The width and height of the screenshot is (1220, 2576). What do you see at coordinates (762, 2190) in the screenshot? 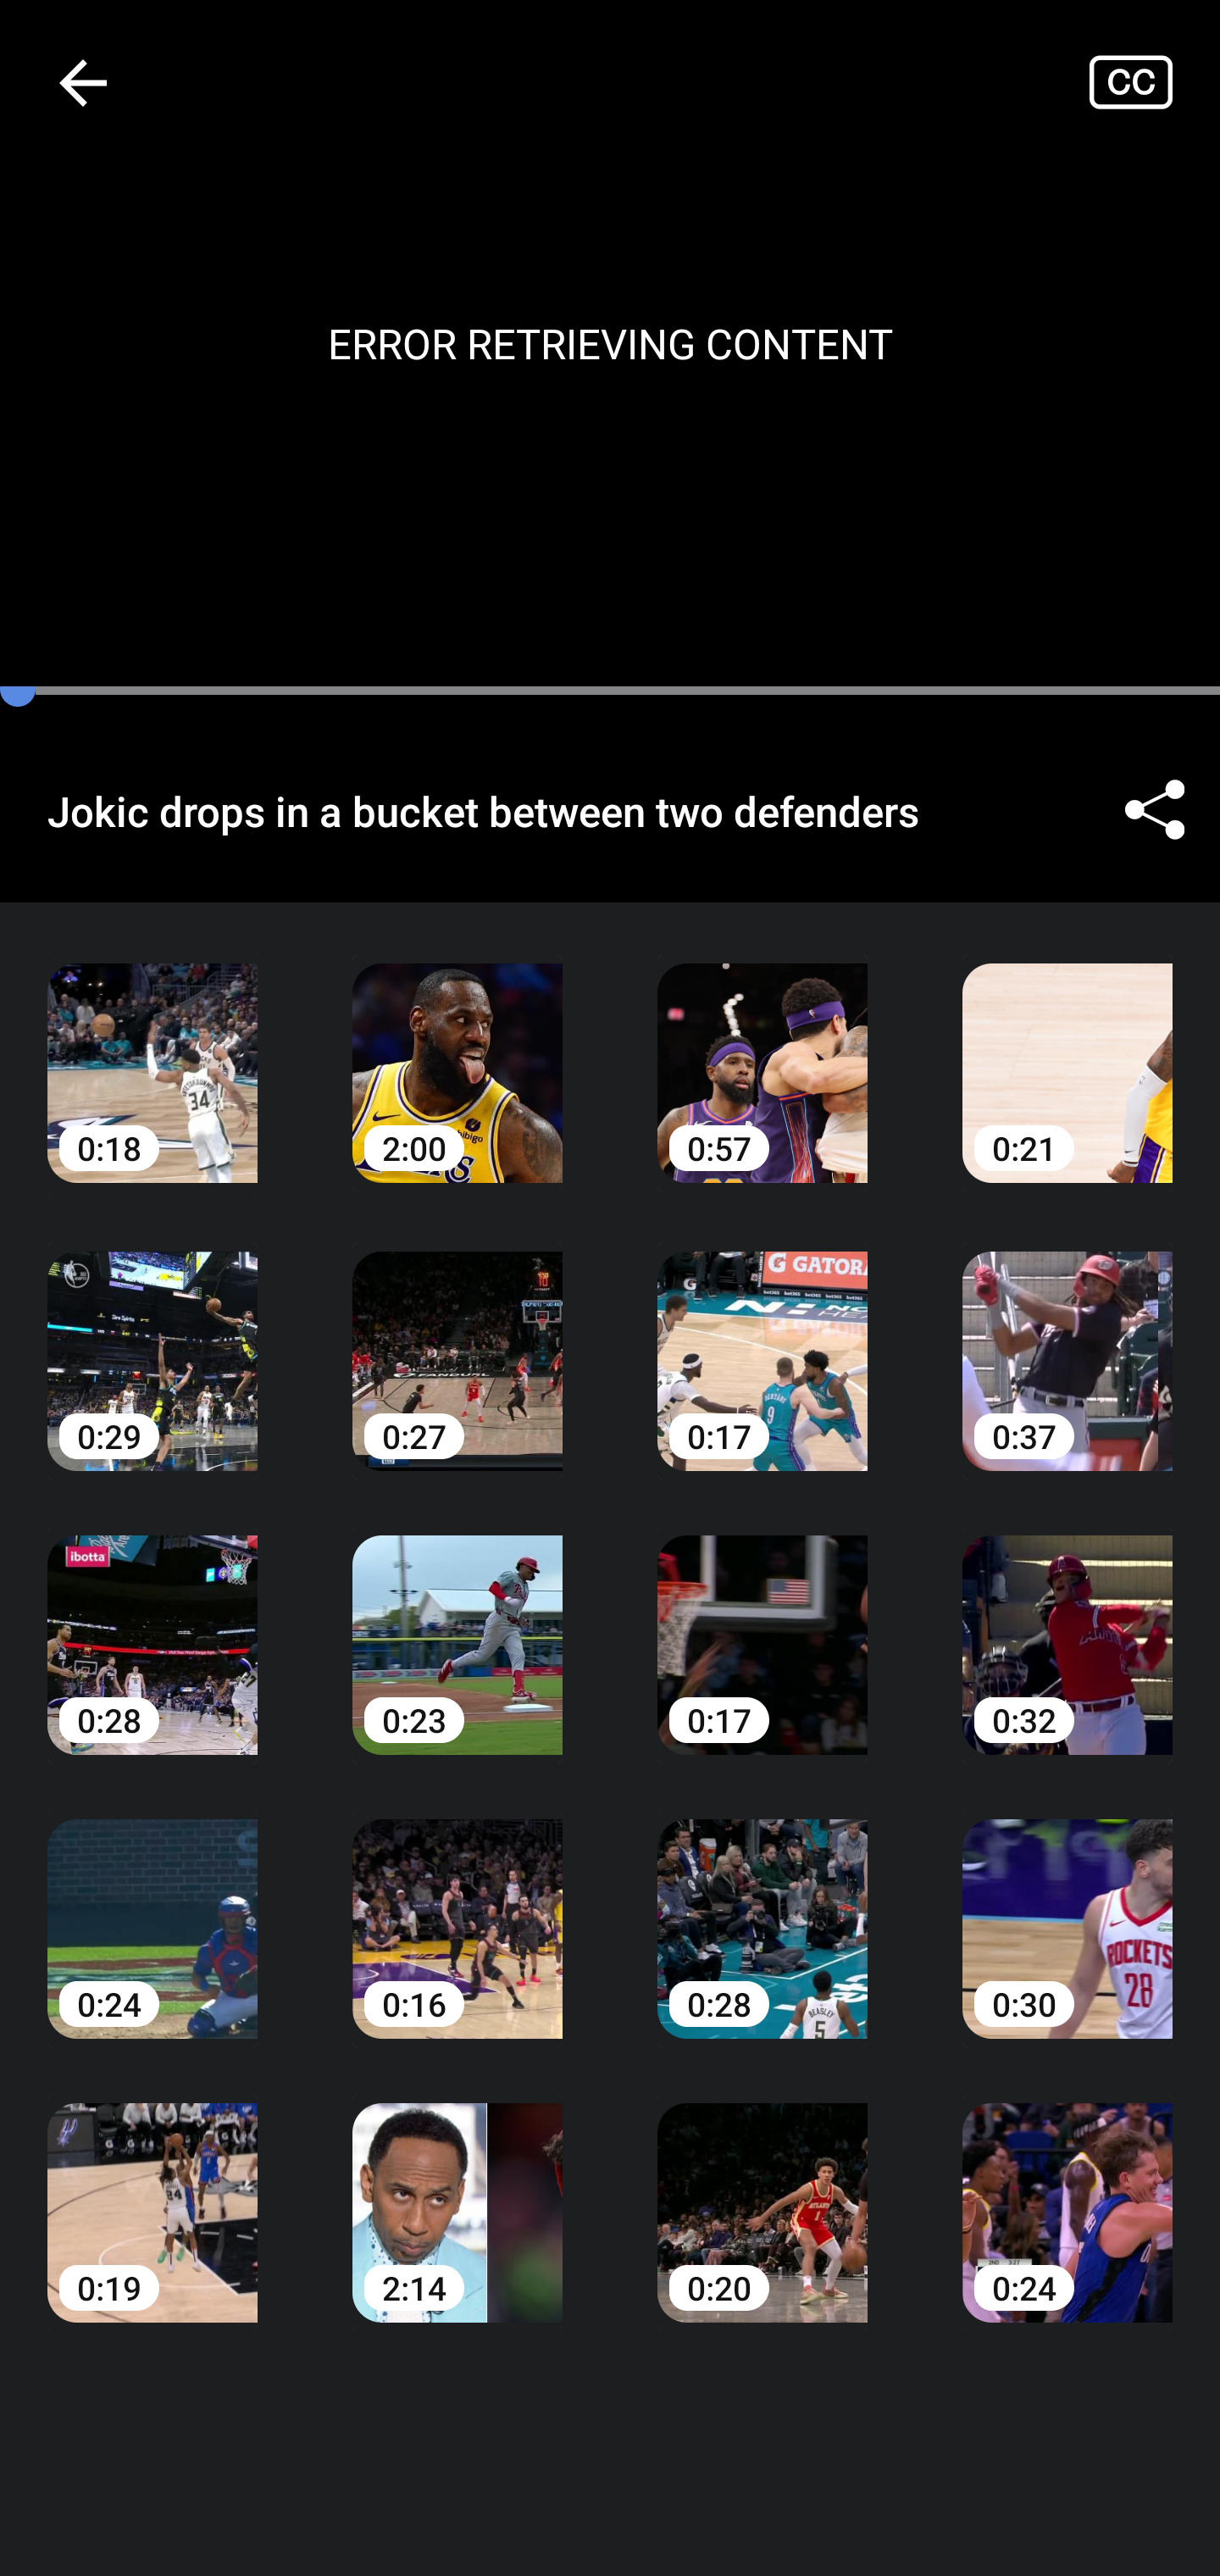
I see `0:20` at bounding box center [762, 2190].